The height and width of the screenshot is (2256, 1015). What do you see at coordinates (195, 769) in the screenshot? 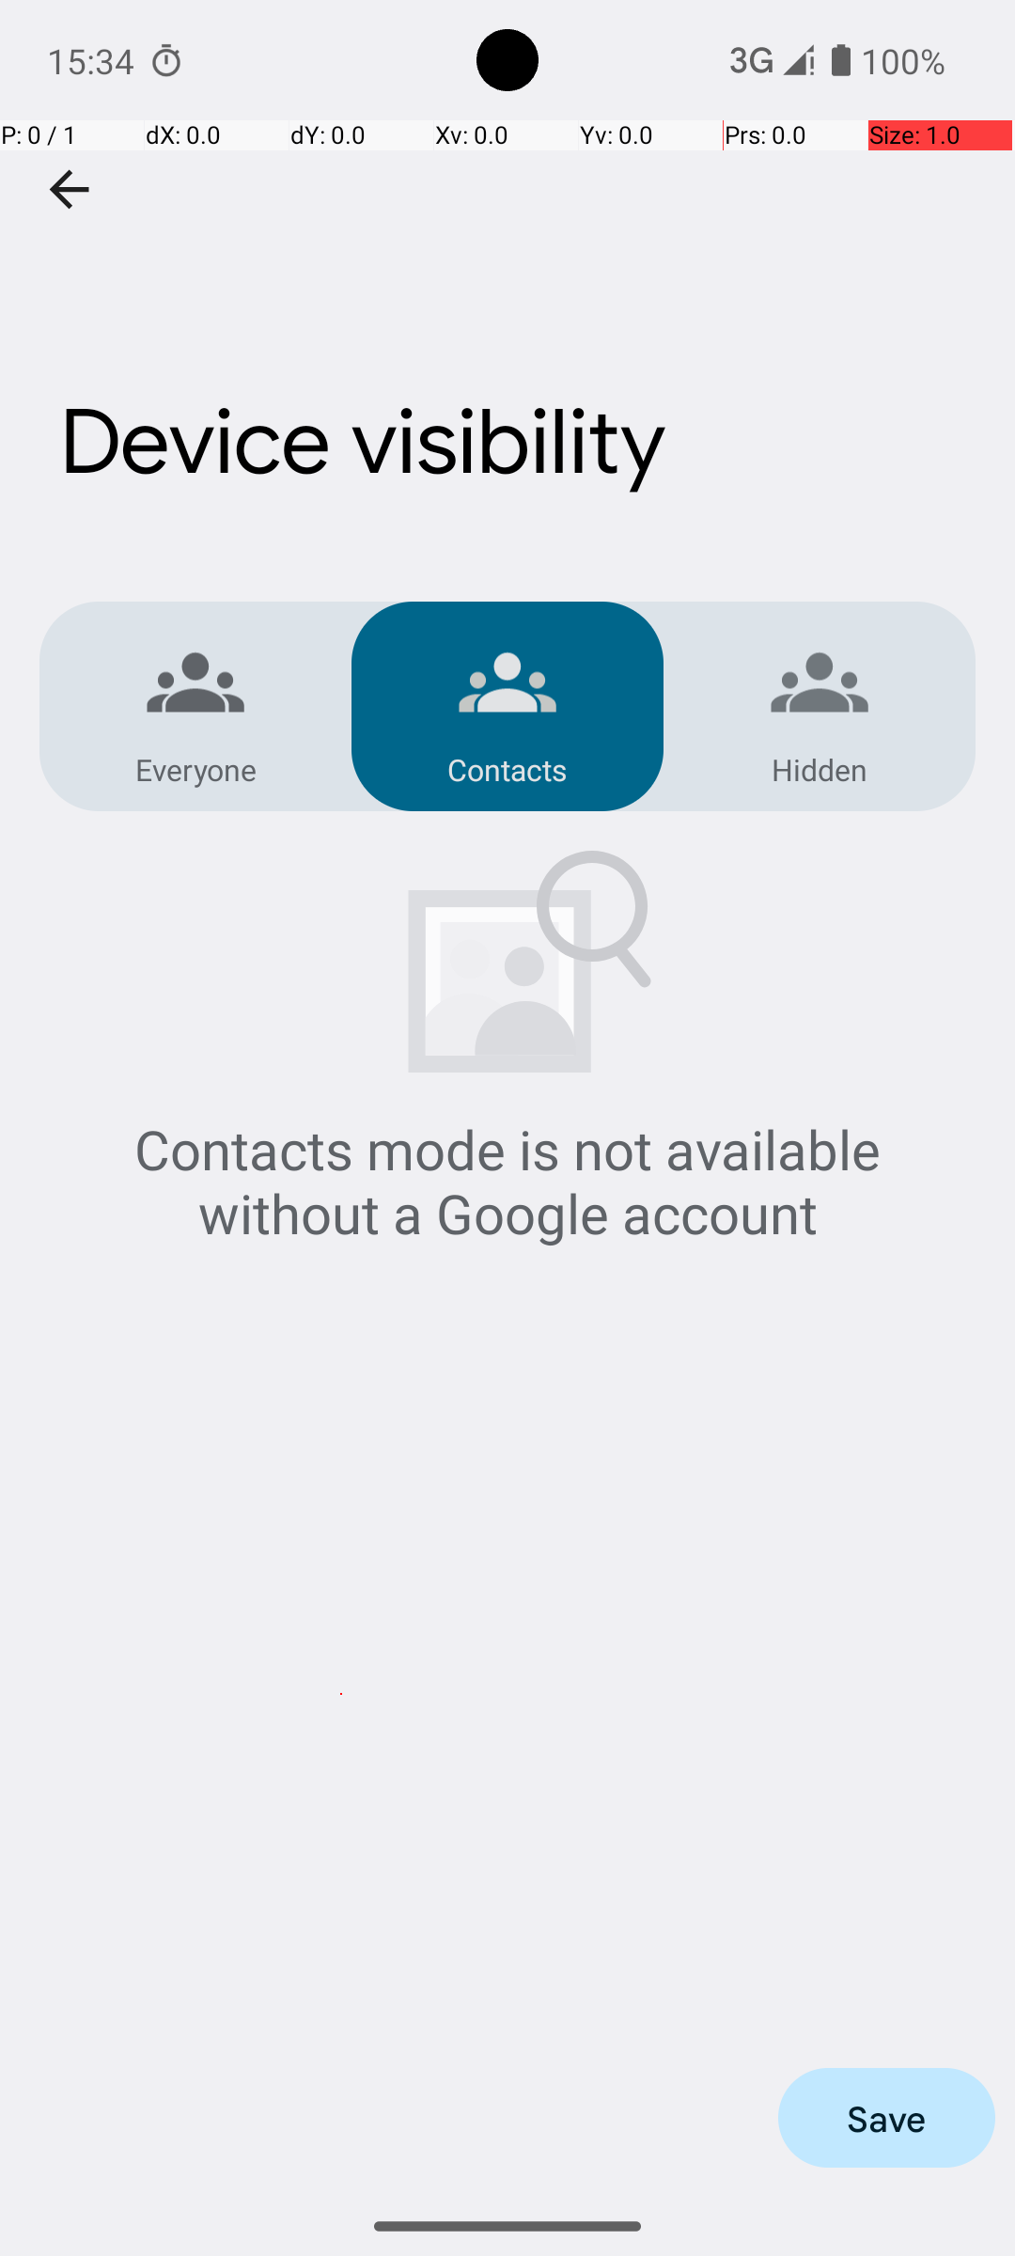
I see `Everyone` at bounding box center [195, 769].